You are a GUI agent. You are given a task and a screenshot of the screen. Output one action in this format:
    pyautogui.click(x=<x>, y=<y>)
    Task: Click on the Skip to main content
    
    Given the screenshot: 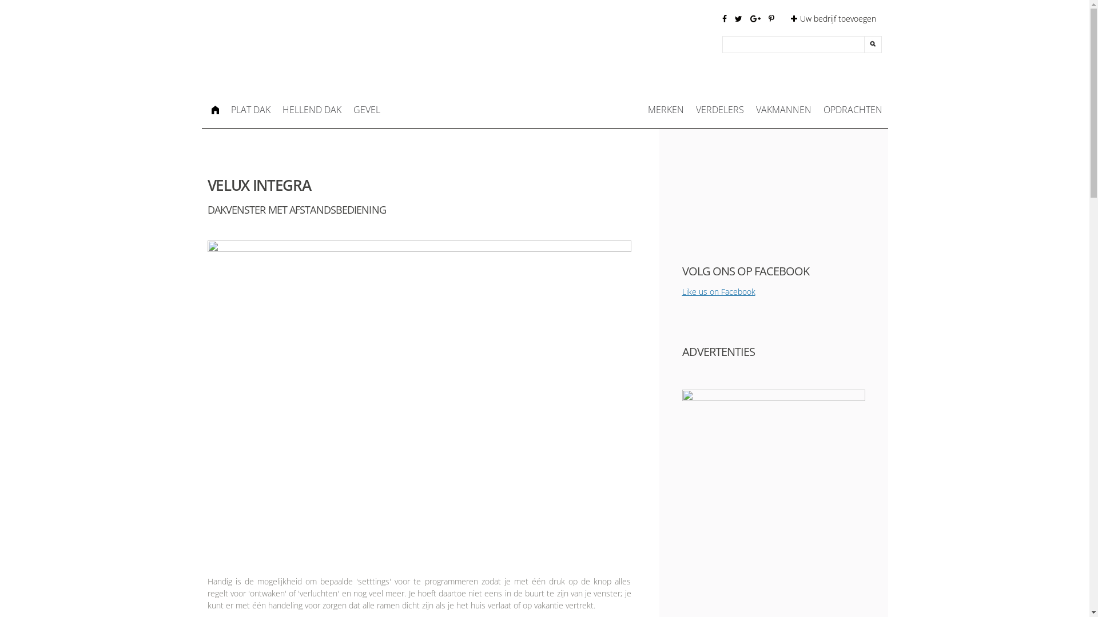 What is the action you would take?
    pyautogui.click(x=523, y=1)
    